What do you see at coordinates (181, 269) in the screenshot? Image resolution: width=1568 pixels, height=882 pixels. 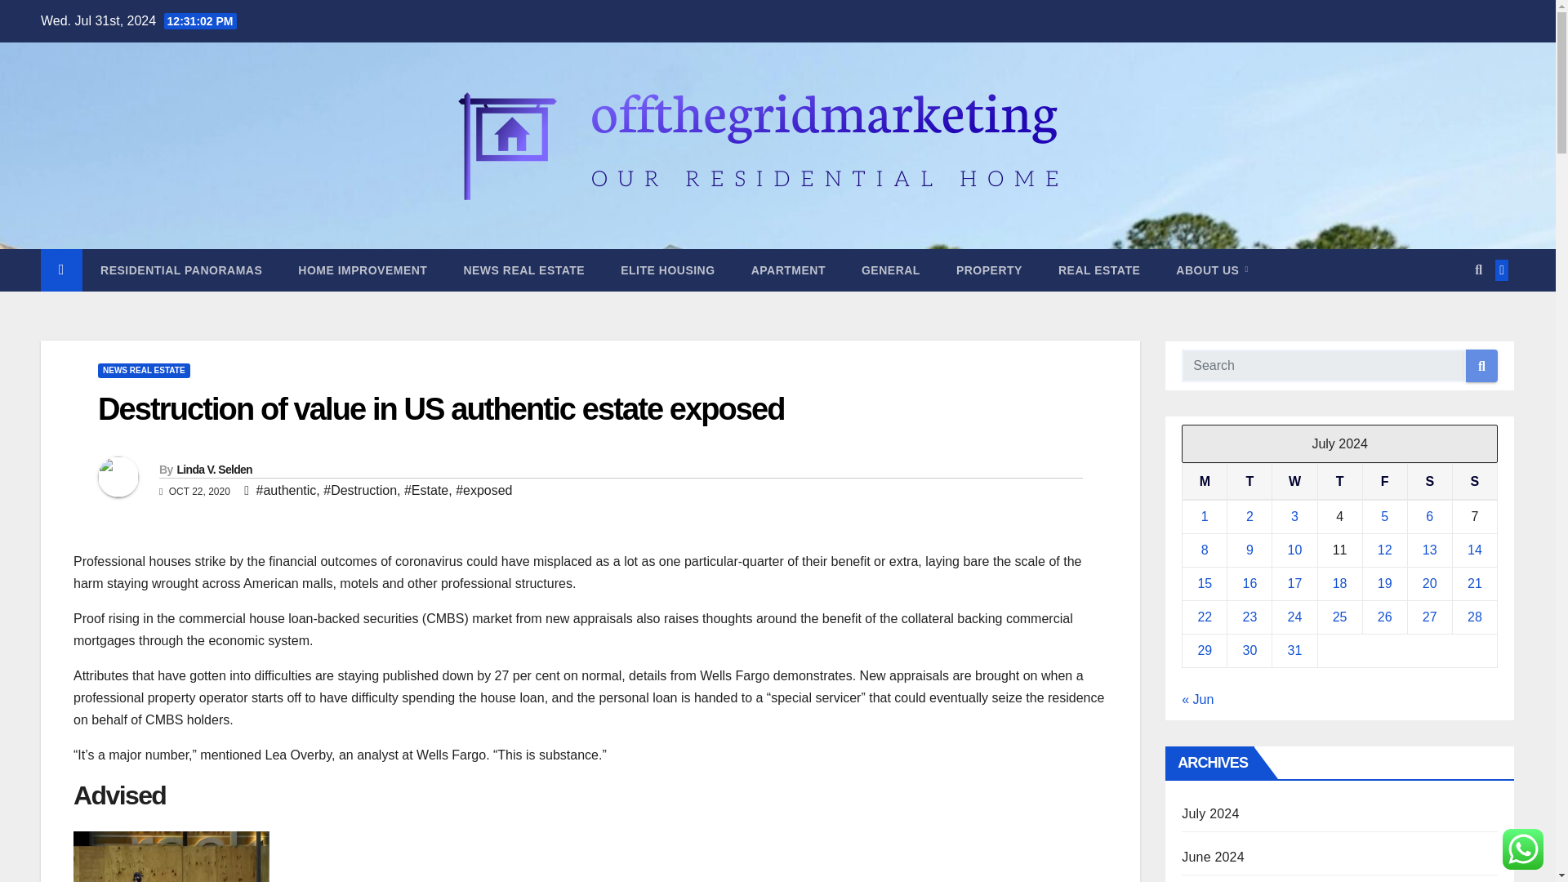 I see `Residential Panoramas` at bounding box center [181, 269].